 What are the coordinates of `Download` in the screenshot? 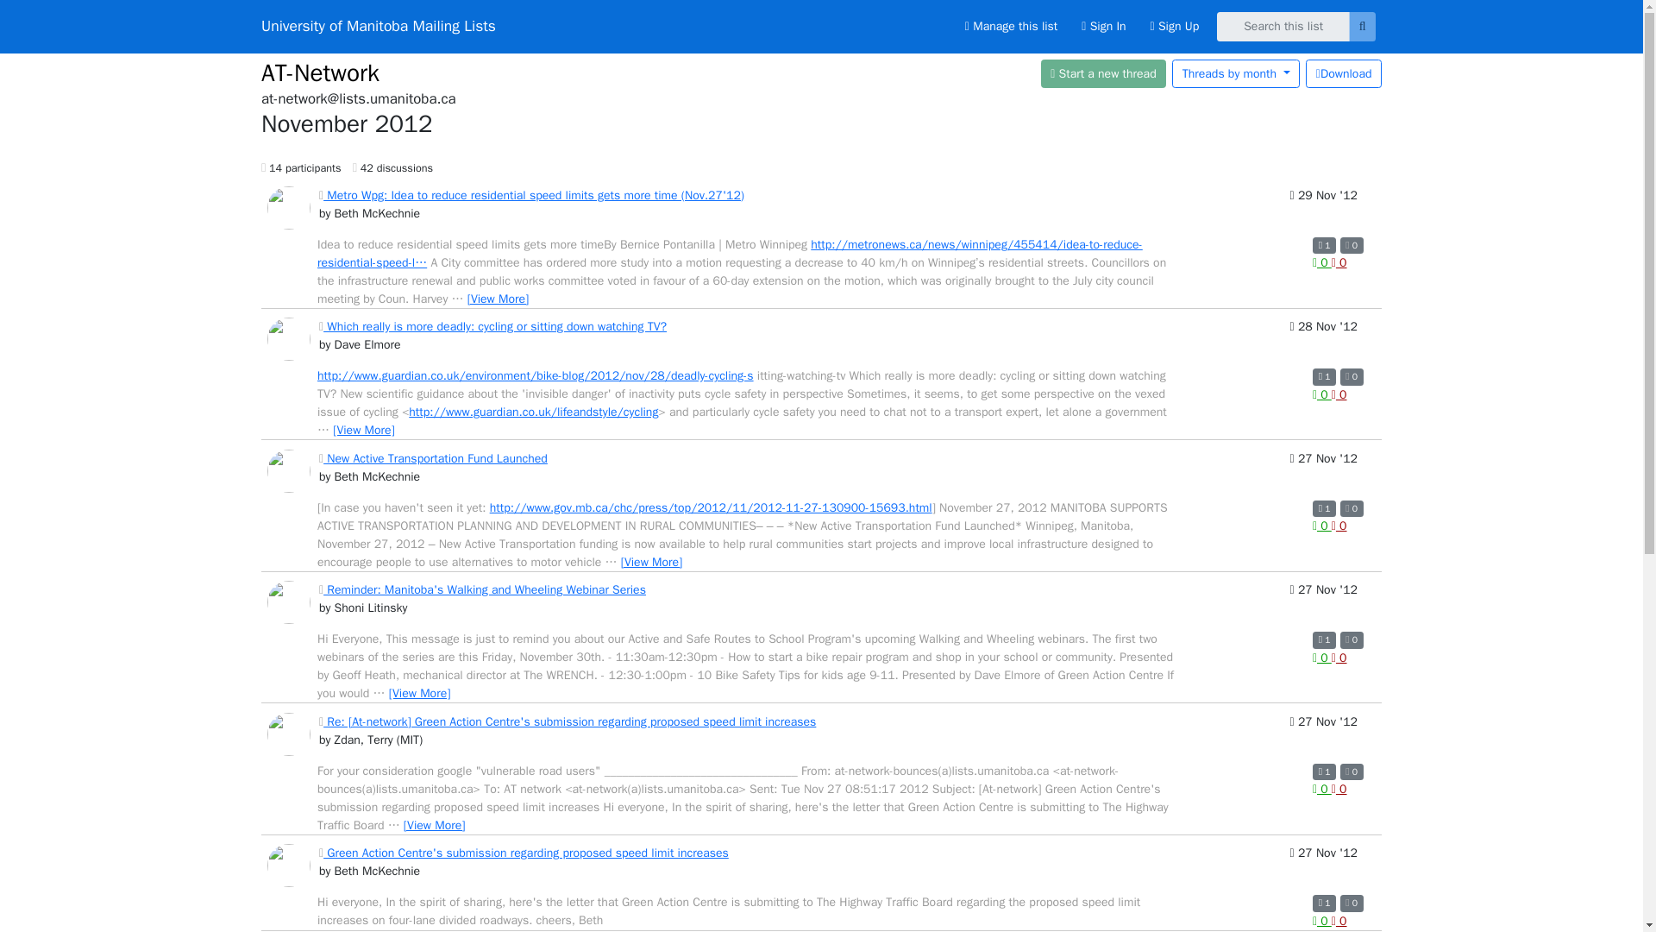 It's located at (1344, 72).